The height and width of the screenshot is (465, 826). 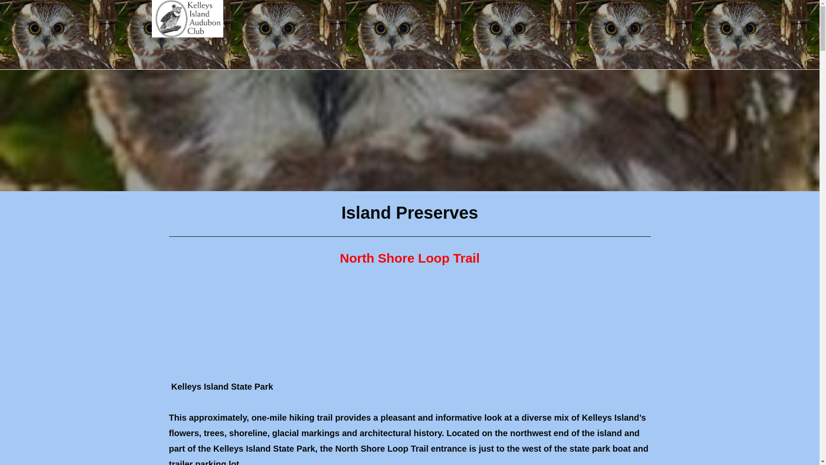 I want to click on Club History, so click(x=484, y=53).